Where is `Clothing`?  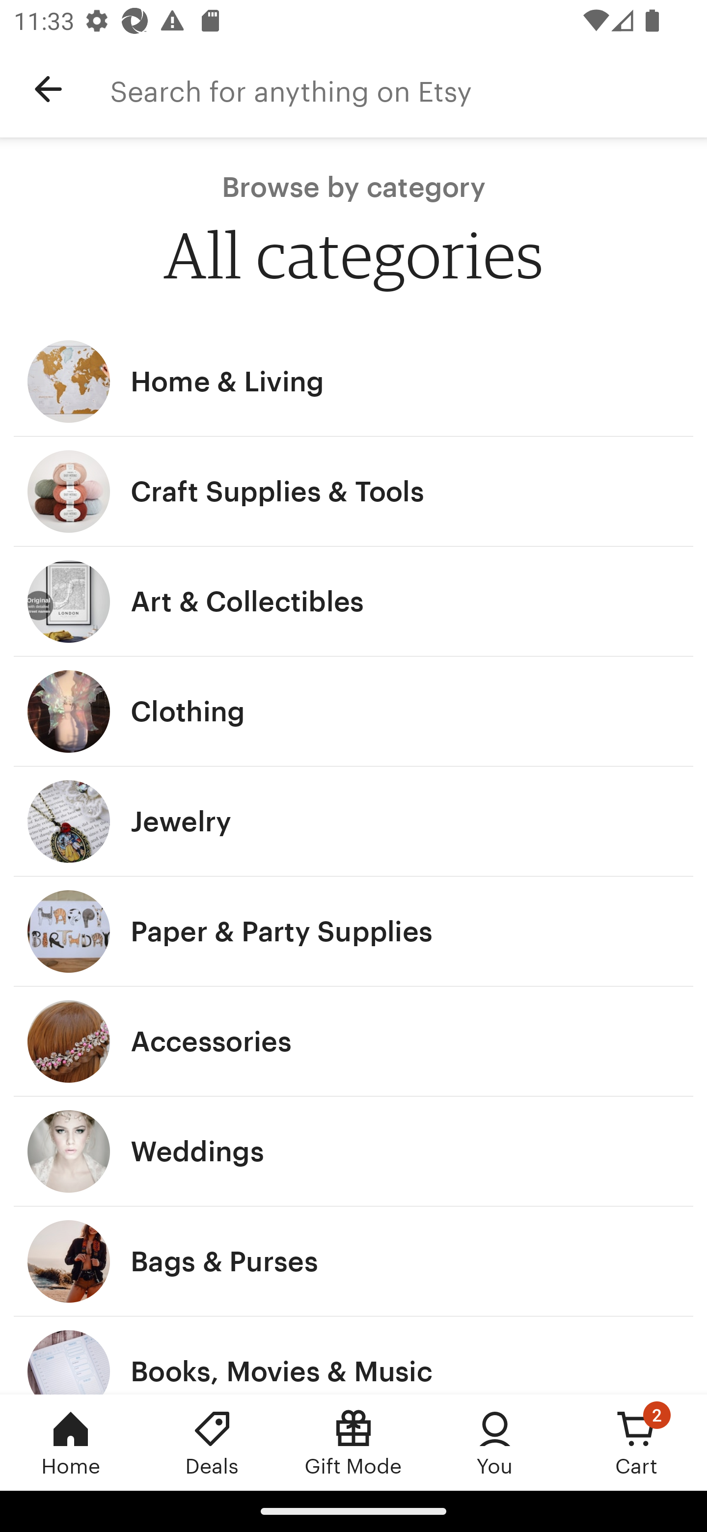
Clothing is located at coordinates (353, 711).